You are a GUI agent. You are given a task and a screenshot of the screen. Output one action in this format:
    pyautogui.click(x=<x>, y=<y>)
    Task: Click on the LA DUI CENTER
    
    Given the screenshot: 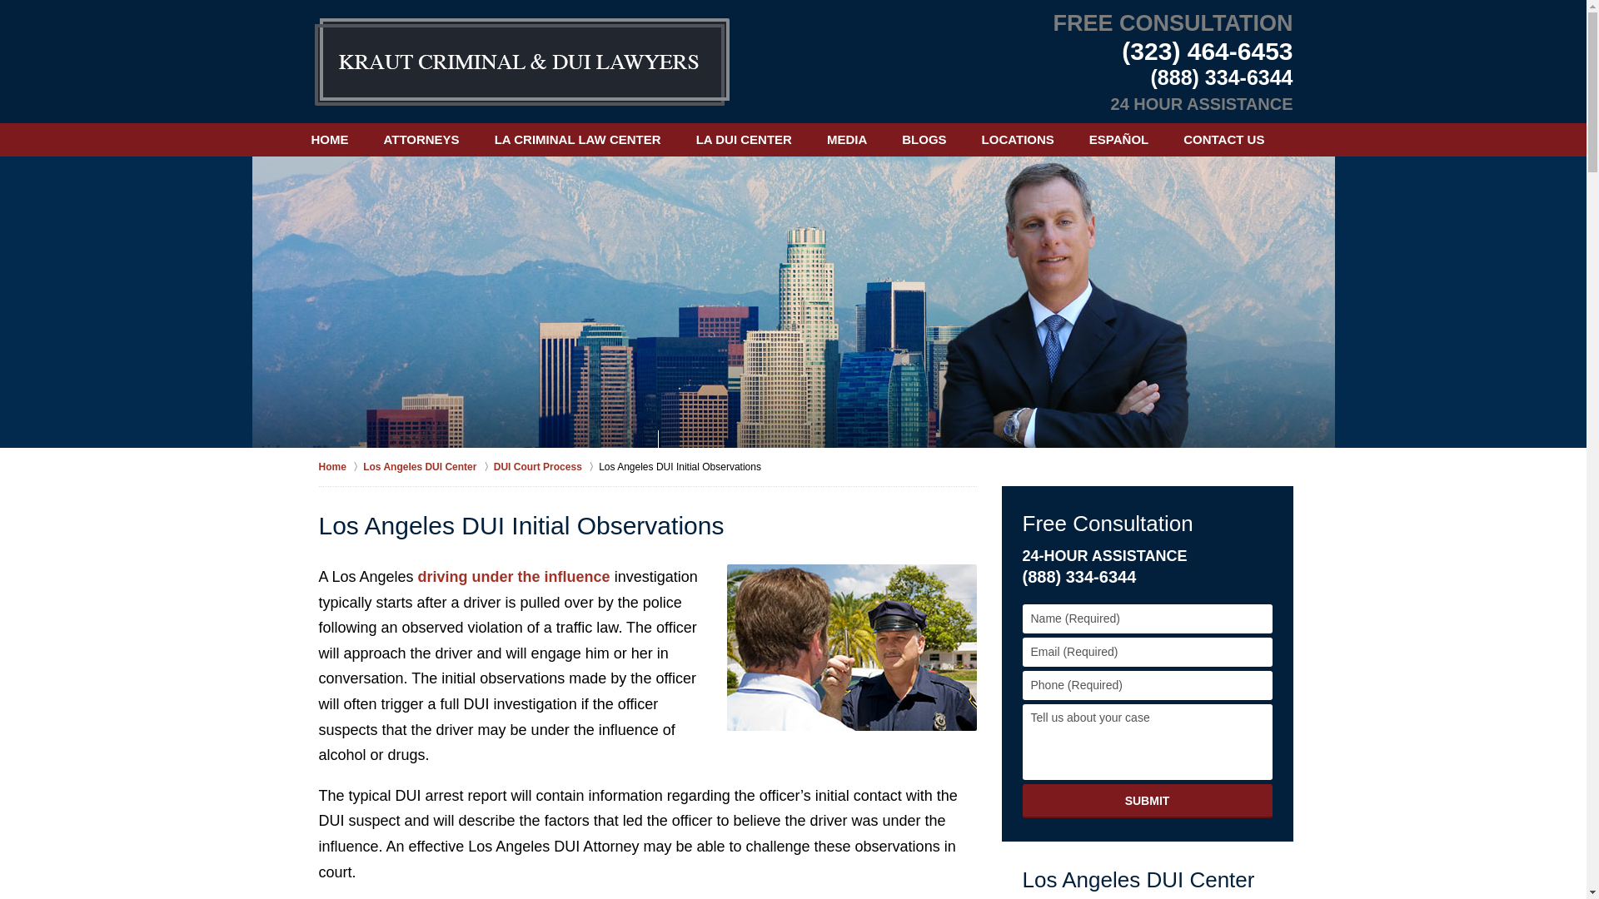 What is the action you would take?
    pyautogui.click(x=743, y=139)
    